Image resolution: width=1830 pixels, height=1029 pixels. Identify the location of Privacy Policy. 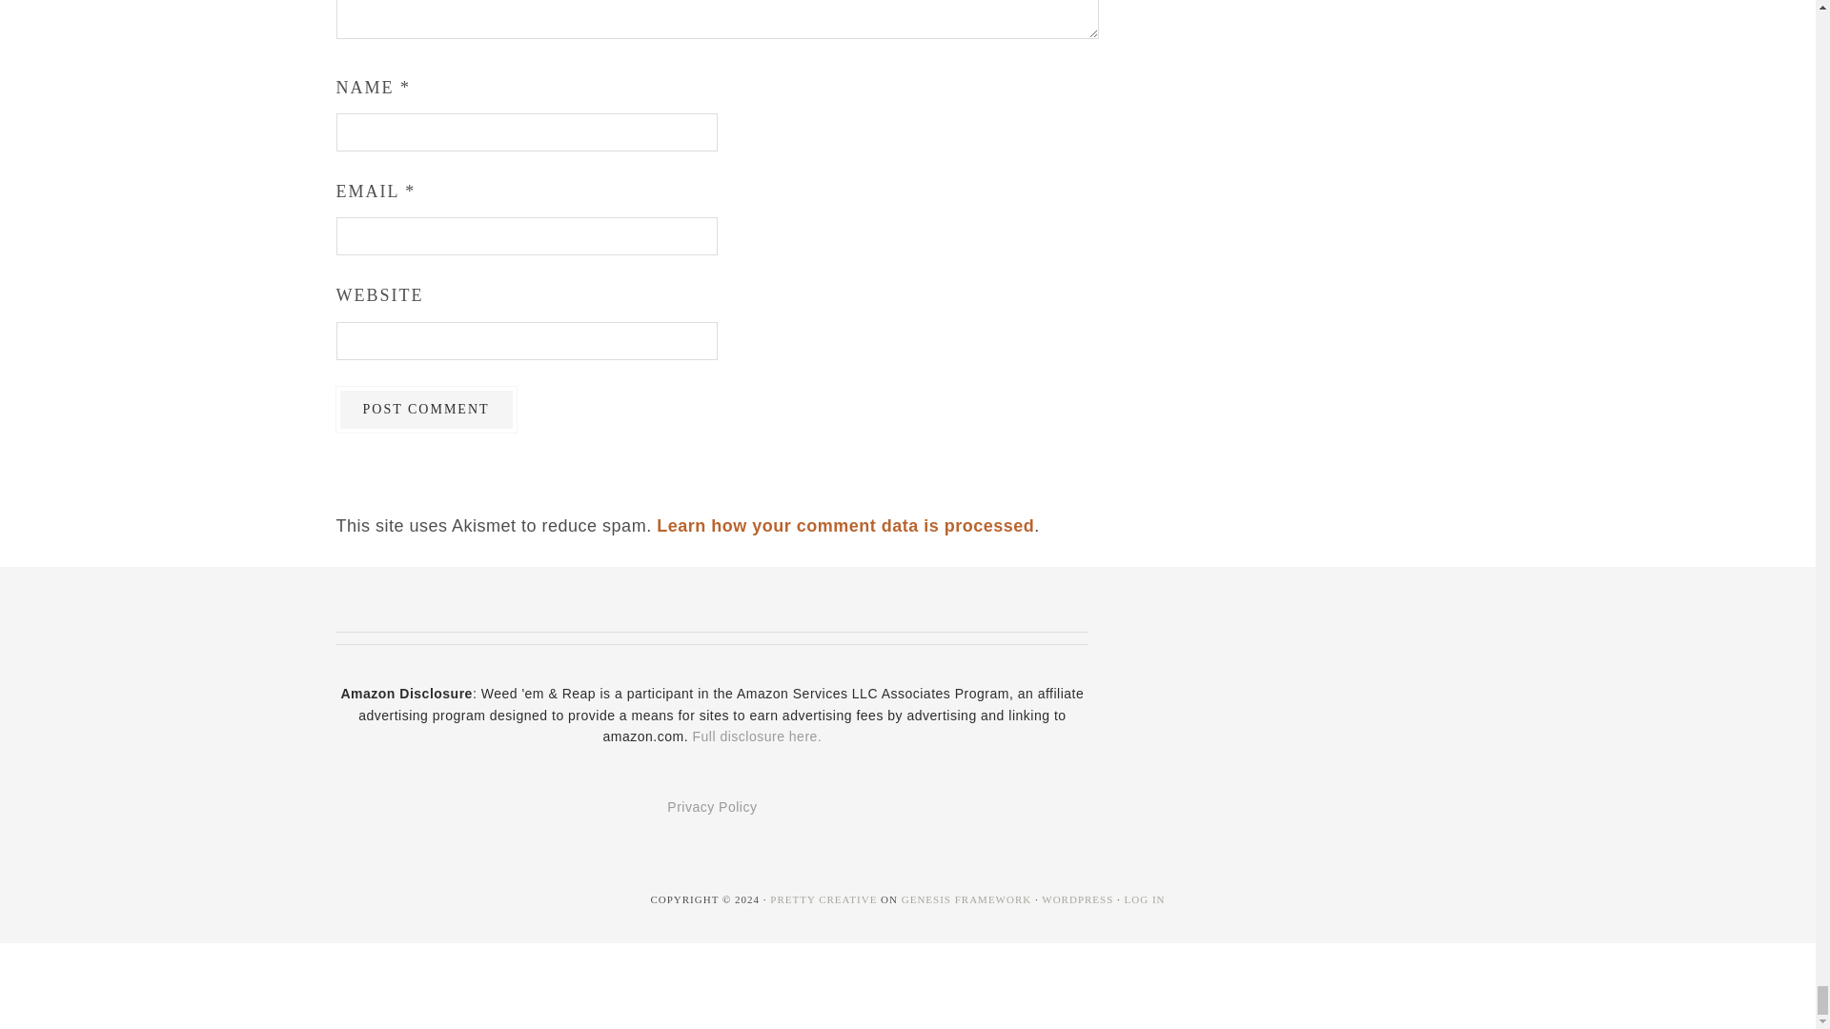
(712, 807).